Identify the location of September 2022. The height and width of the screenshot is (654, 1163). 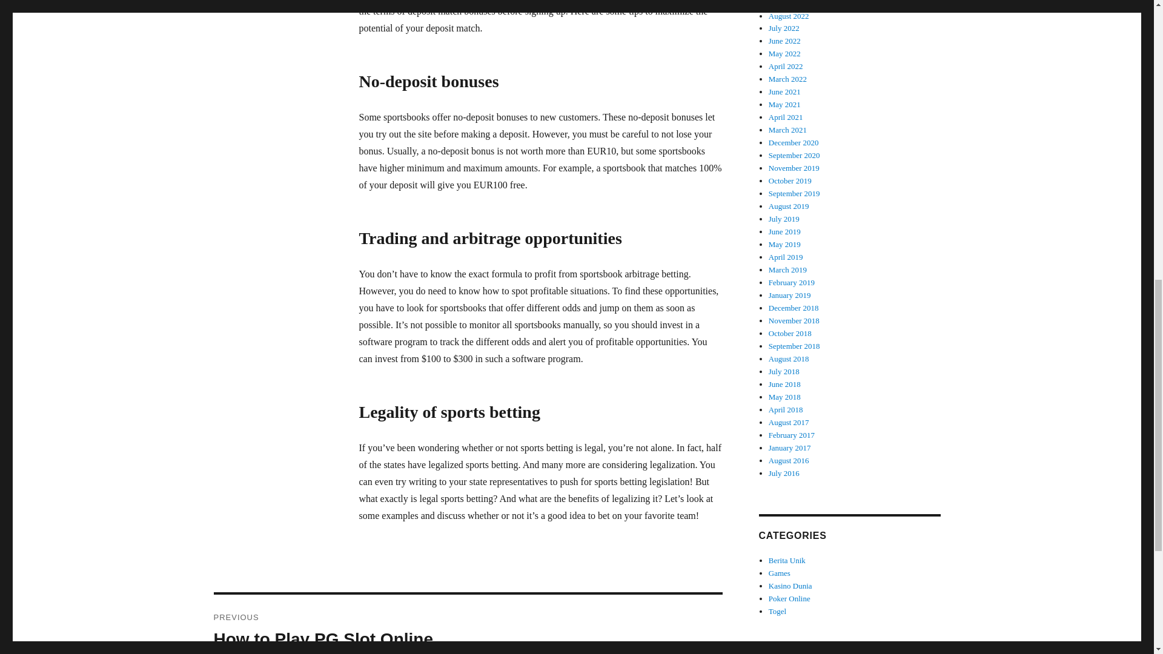
(787, 561).